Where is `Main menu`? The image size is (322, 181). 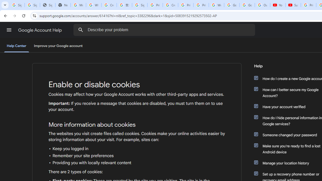 Main menu is located at coordinates (9, 30).